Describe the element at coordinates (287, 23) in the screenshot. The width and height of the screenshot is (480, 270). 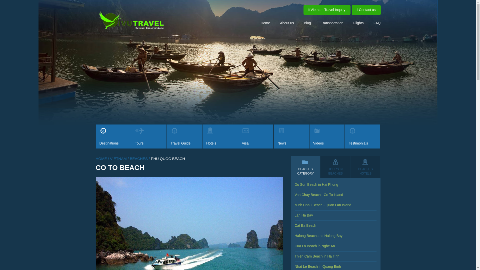
I see `About us` at that location.